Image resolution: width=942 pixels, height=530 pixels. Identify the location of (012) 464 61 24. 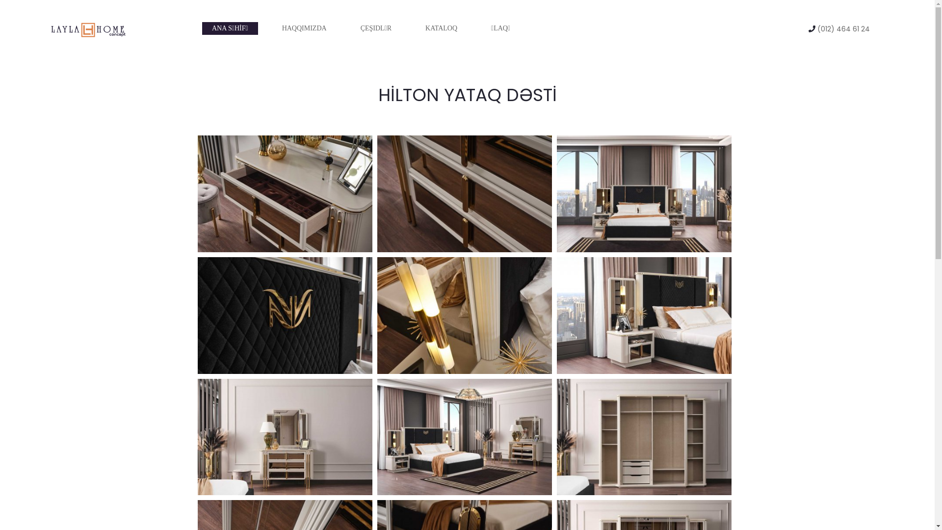
(844, 29).